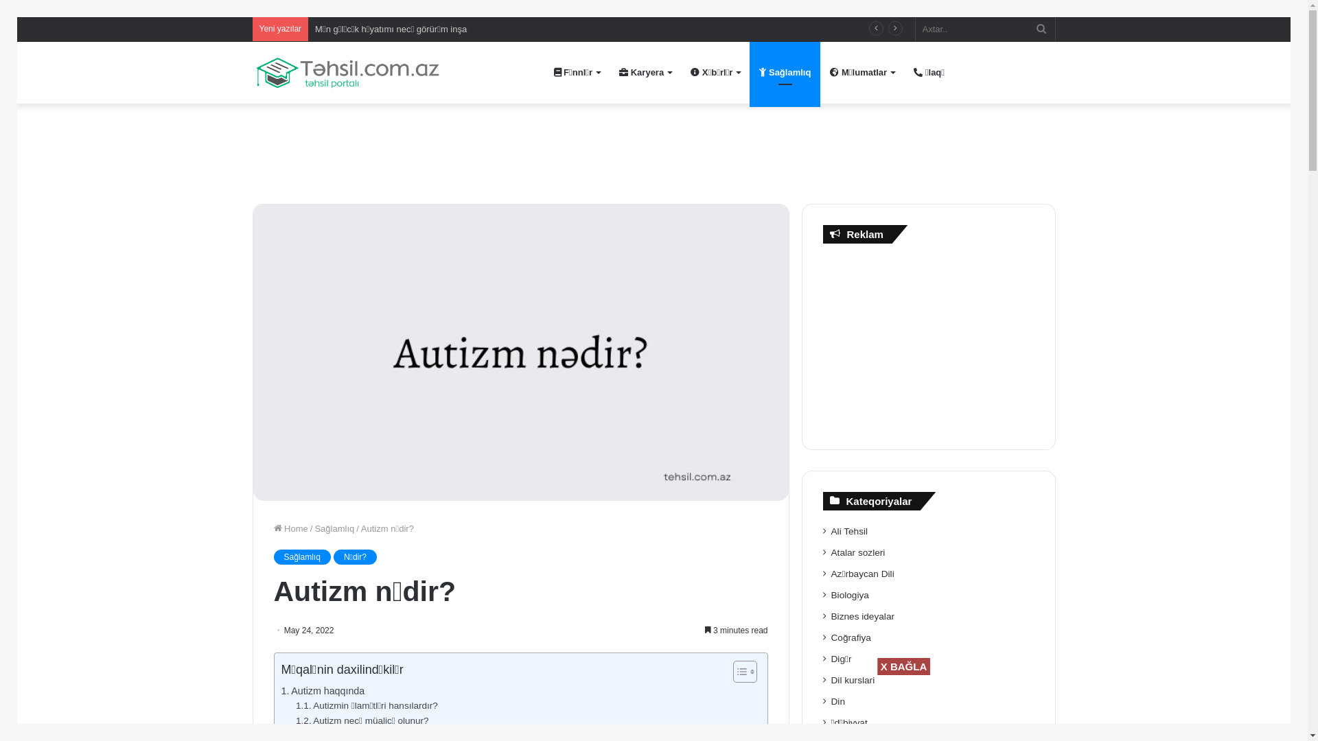 This screenshot has height=741, width=1318. Describe the element at coordinates (850, 531) in the screenshot. I see `Ali Tehsil` at that location.